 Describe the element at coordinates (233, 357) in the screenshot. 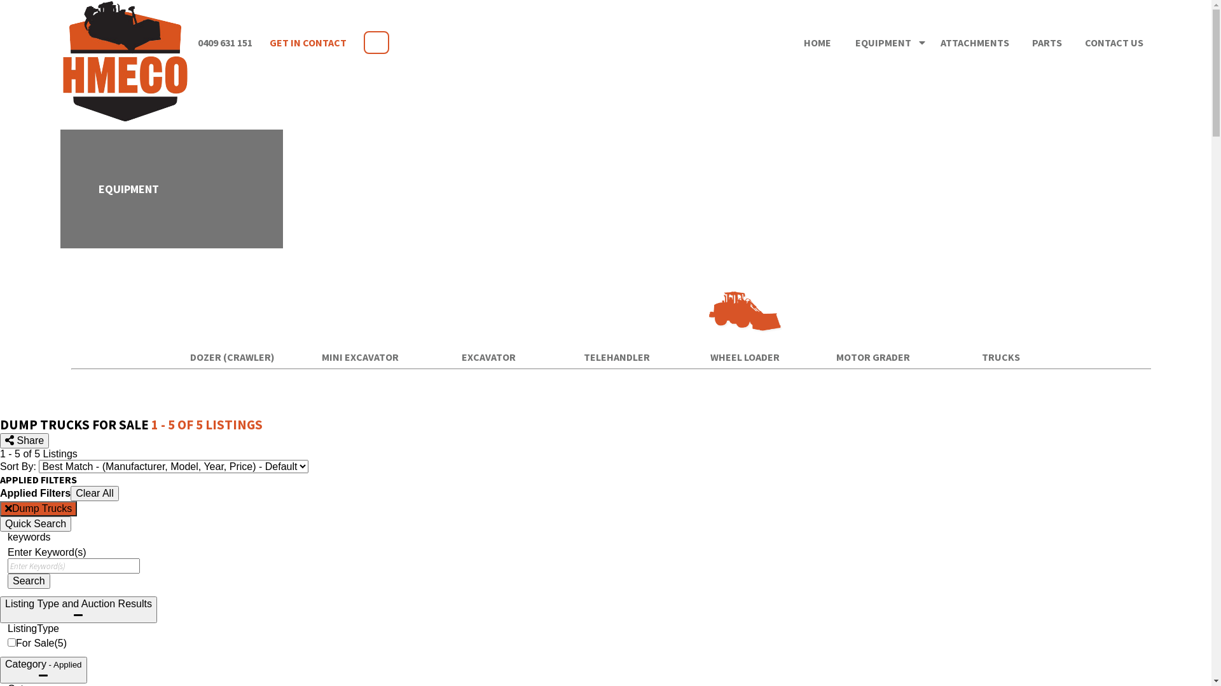

I see `DOZER (CRAWLER)` at that location.